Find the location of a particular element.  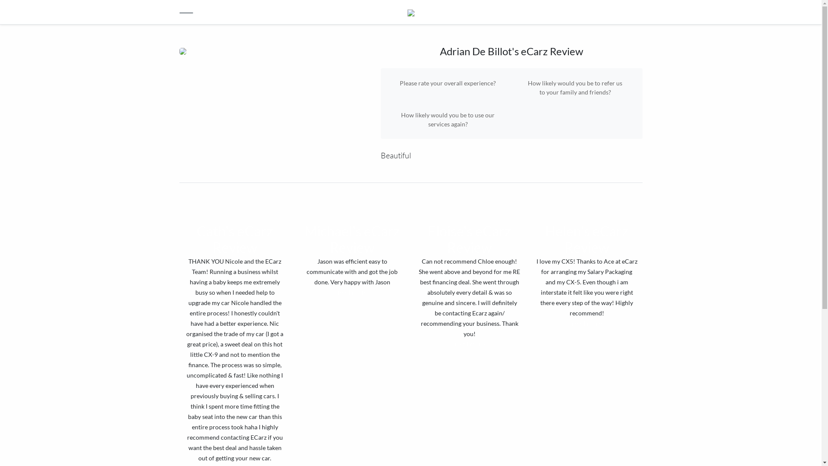

read more is located at coordinates (587, 323).